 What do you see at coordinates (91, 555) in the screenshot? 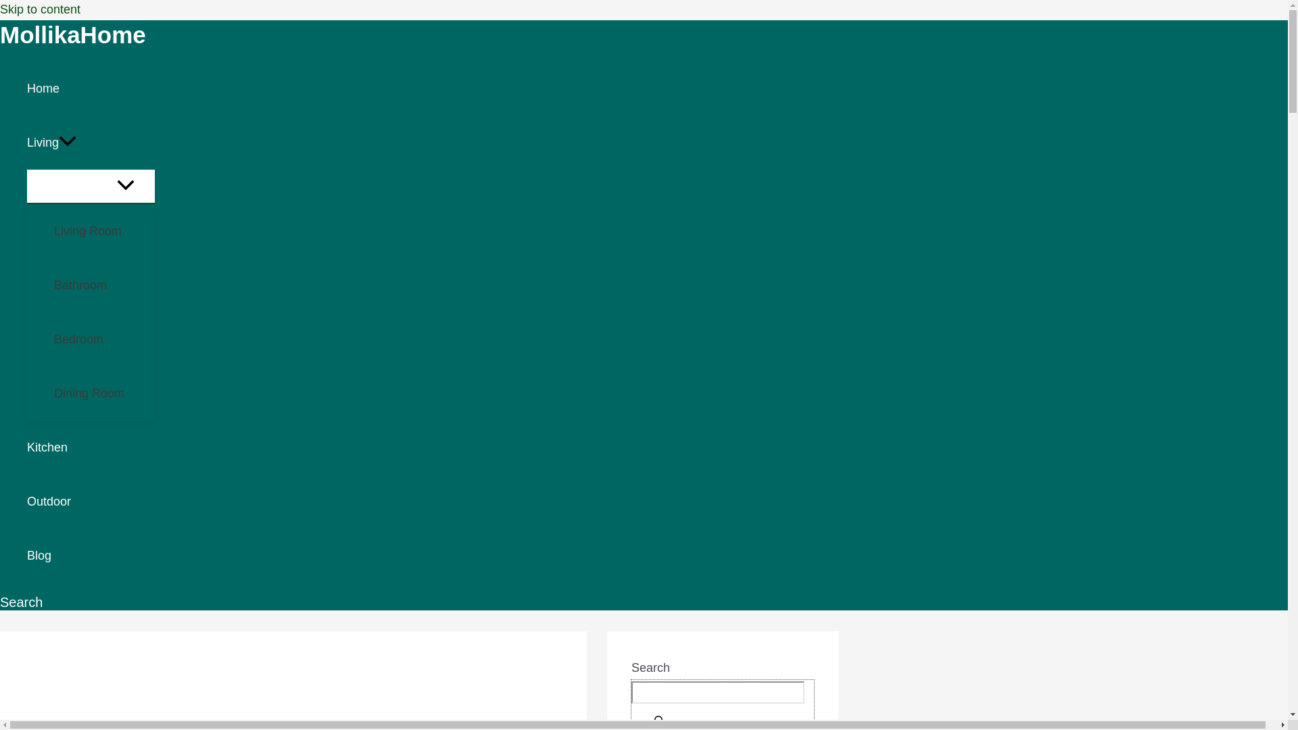
I see `Blog` at bounding box center [91, 555].